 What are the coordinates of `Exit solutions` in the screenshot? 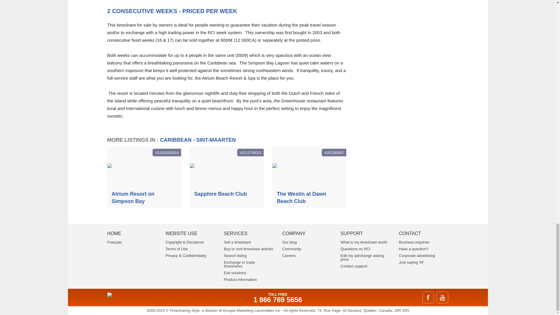 It's located at (235, 272).